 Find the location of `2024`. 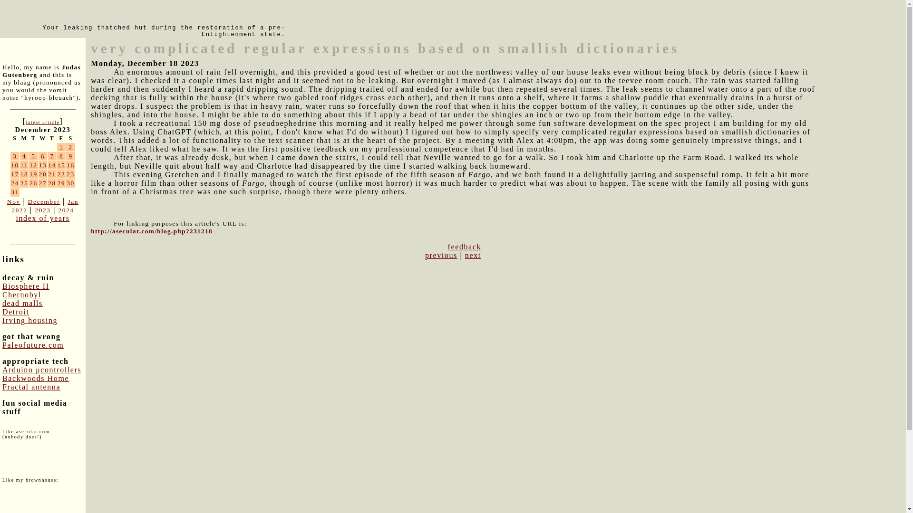

2024 is located at coordinates (66, 210).